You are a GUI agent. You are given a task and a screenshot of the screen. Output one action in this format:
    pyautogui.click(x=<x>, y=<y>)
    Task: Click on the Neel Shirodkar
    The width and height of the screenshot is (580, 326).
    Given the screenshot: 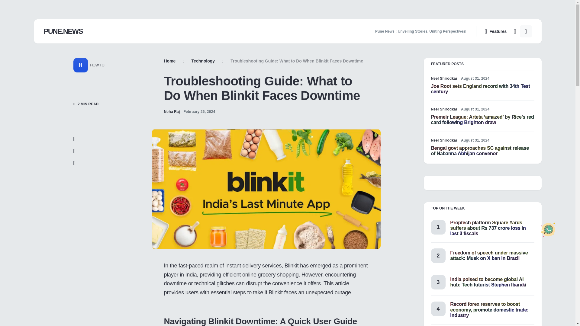 What is the action you would take?
    pyautogui.click(x=444, y=109)
    